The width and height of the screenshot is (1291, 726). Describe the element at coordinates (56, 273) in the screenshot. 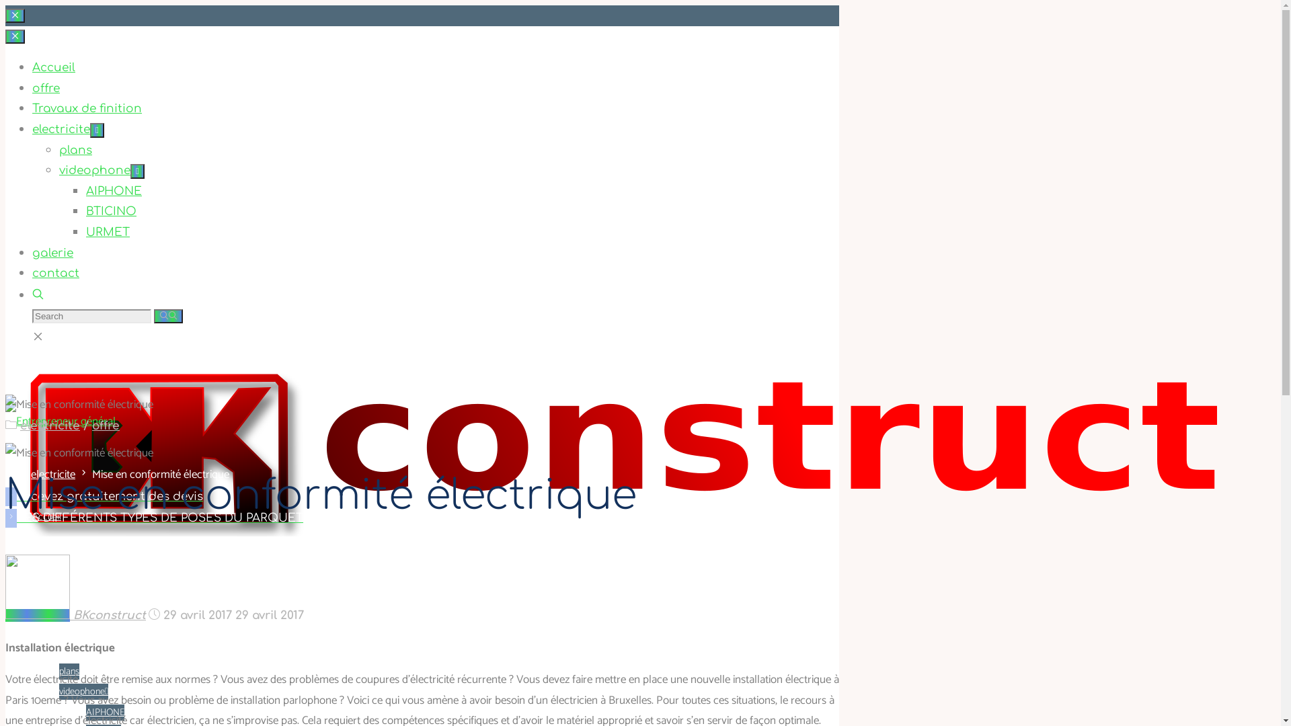

I see `contact` at that location.